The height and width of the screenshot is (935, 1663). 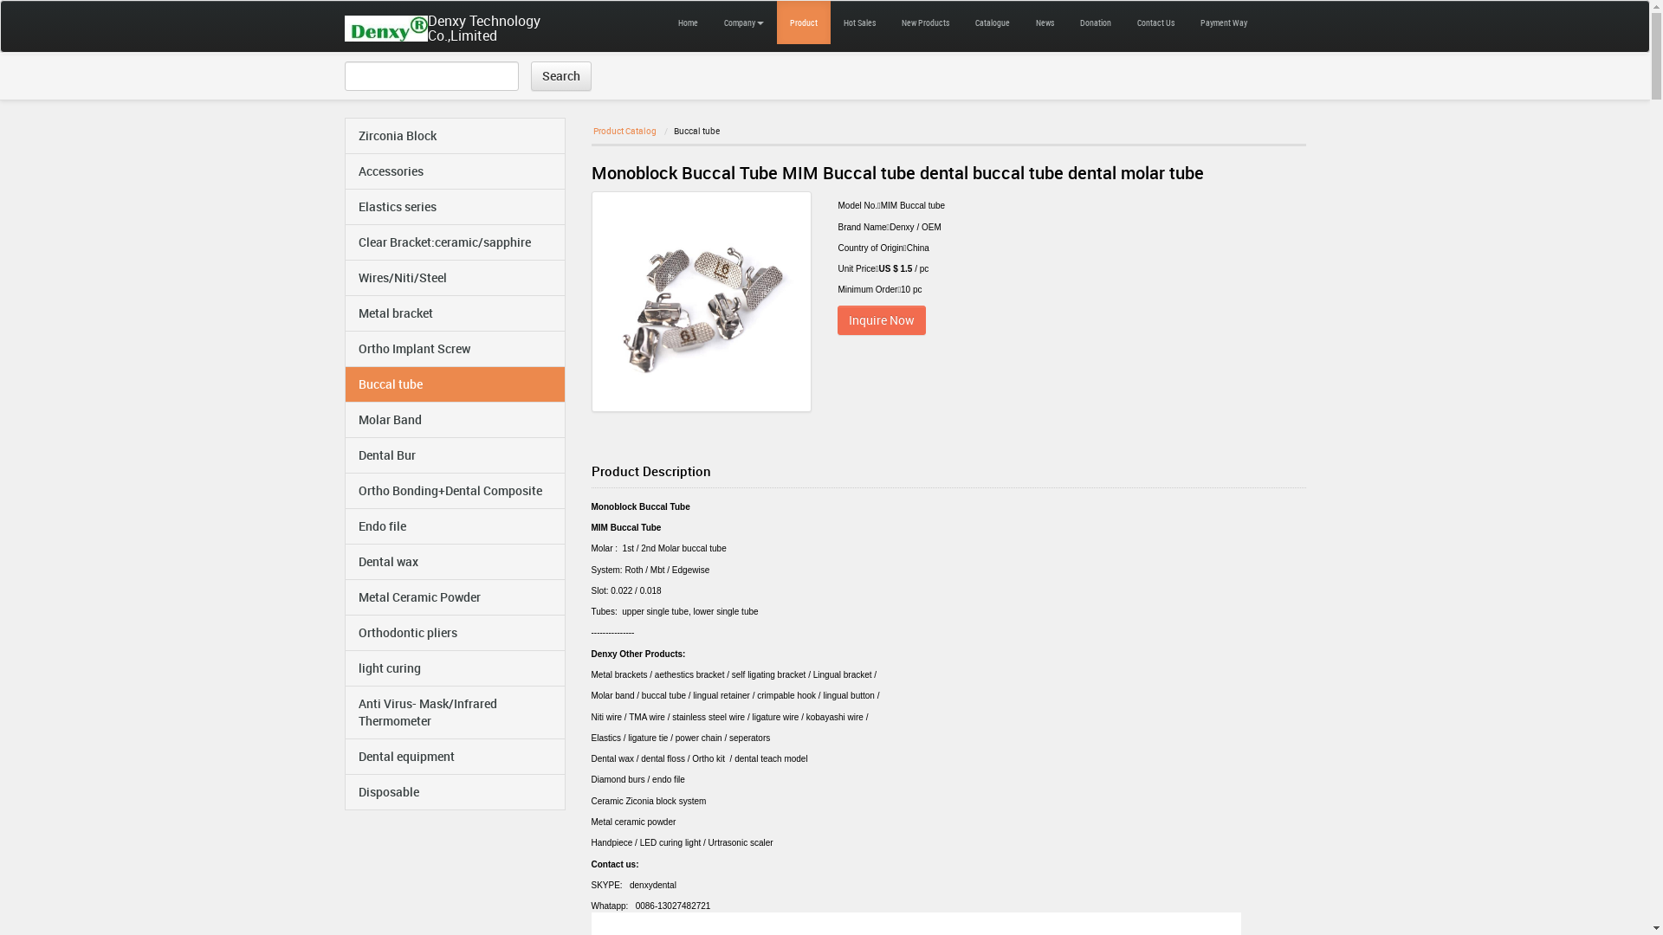 I want to click on Molar Band, so click(x=454, y=420).